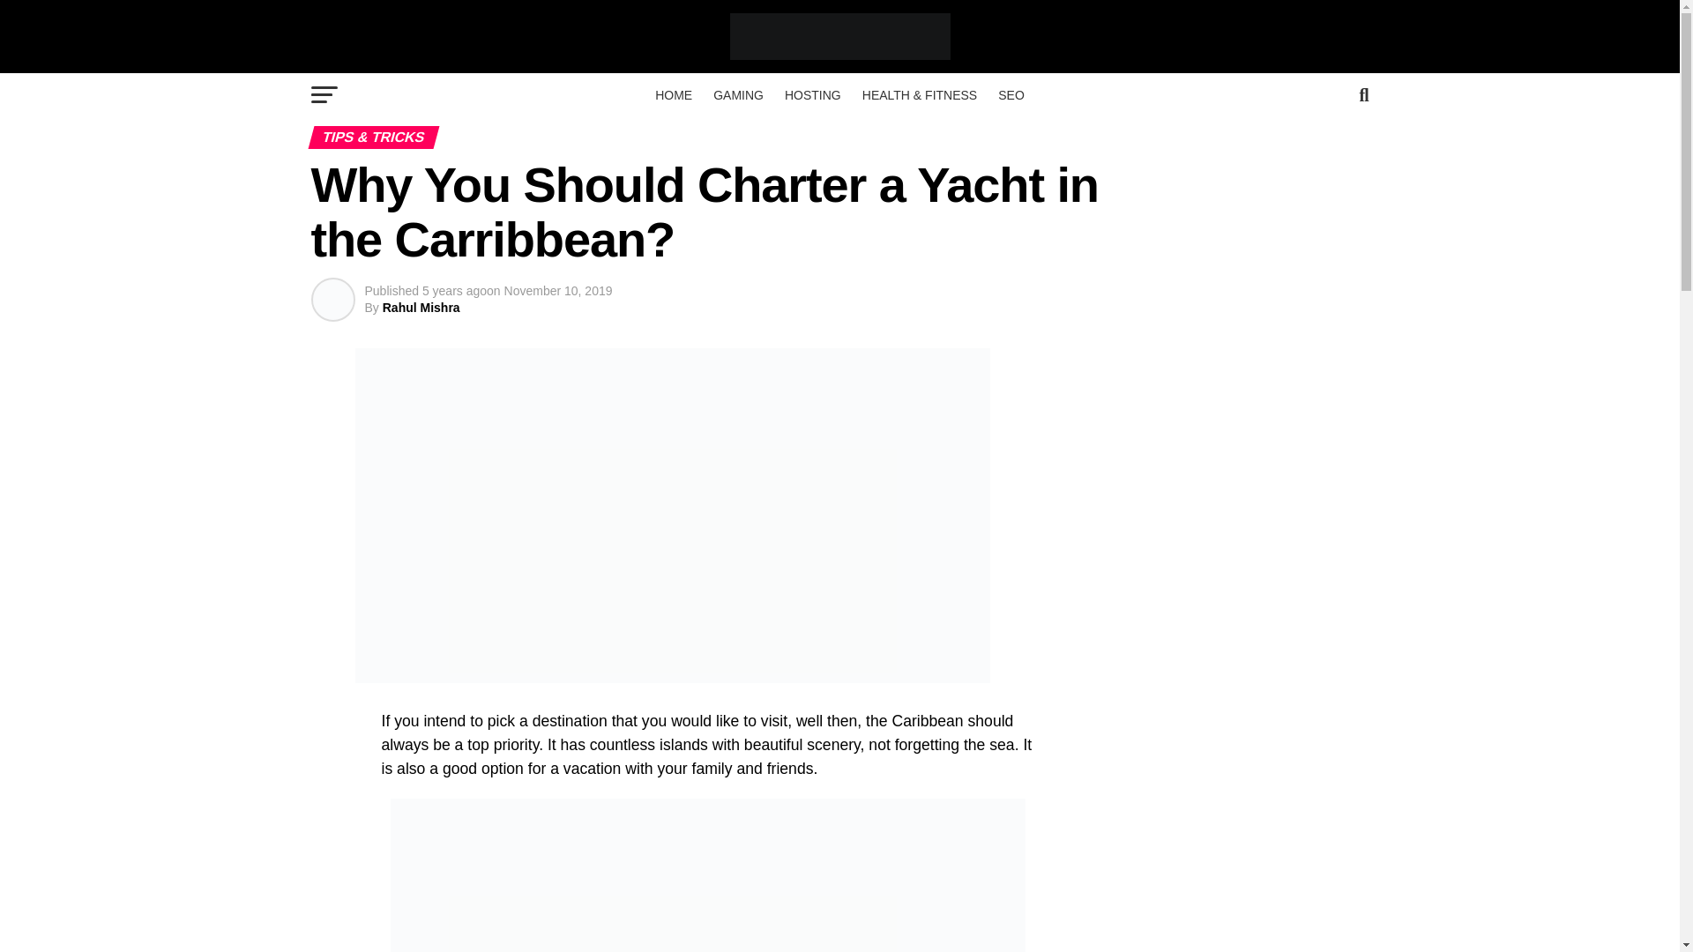  Describe the element at coordinates (812, 95) in the screenshot. I see `HOSTING` at that location.